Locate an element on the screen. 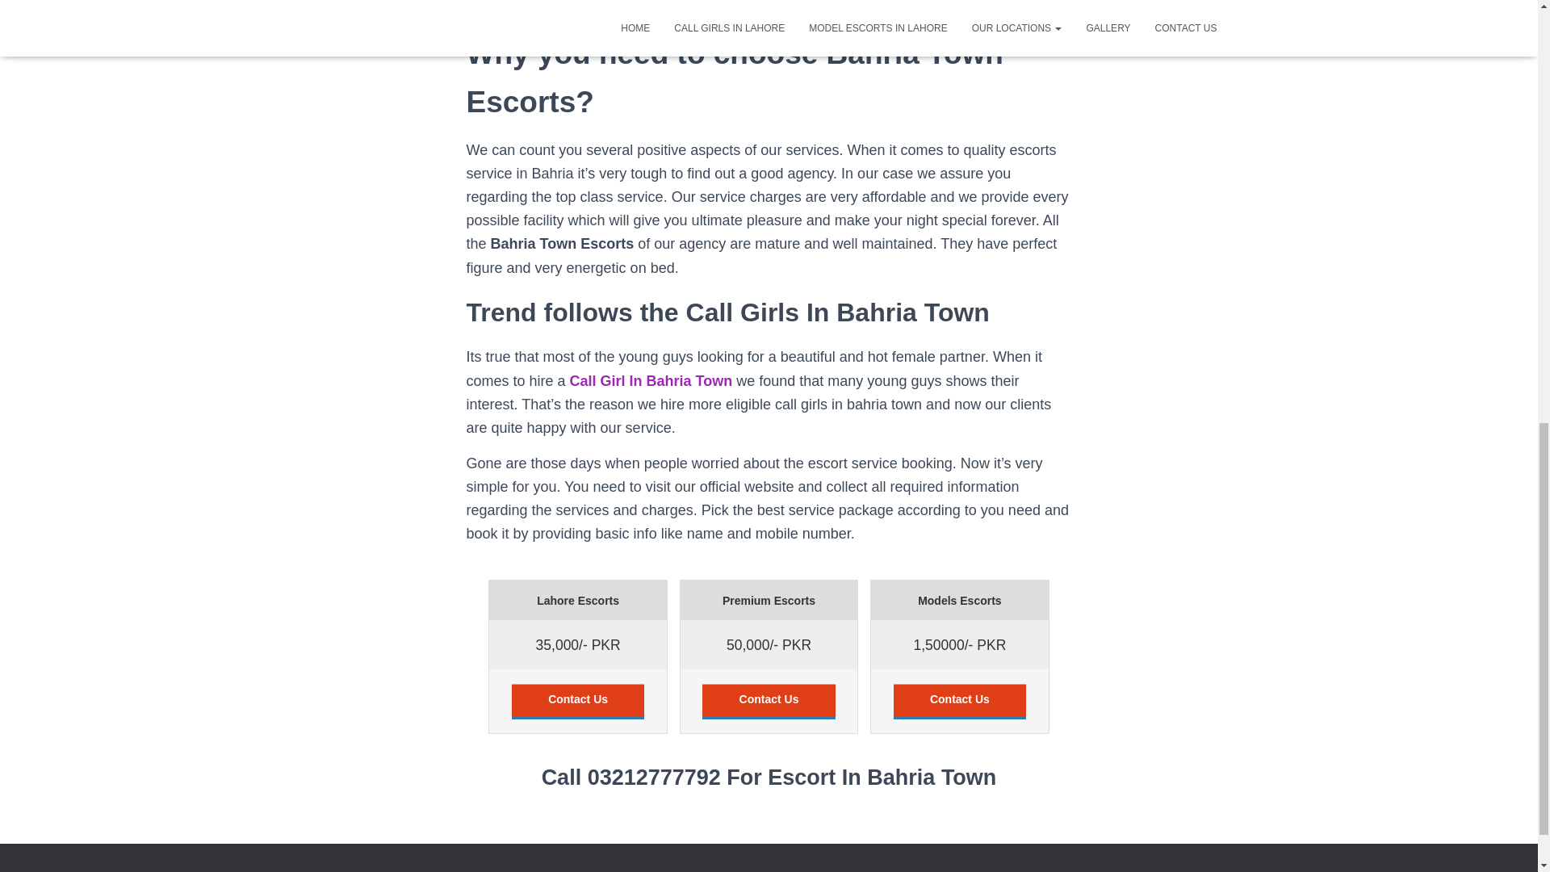  MODEL ESCORTS IN LAHORE is located at coordinates (583, 870).